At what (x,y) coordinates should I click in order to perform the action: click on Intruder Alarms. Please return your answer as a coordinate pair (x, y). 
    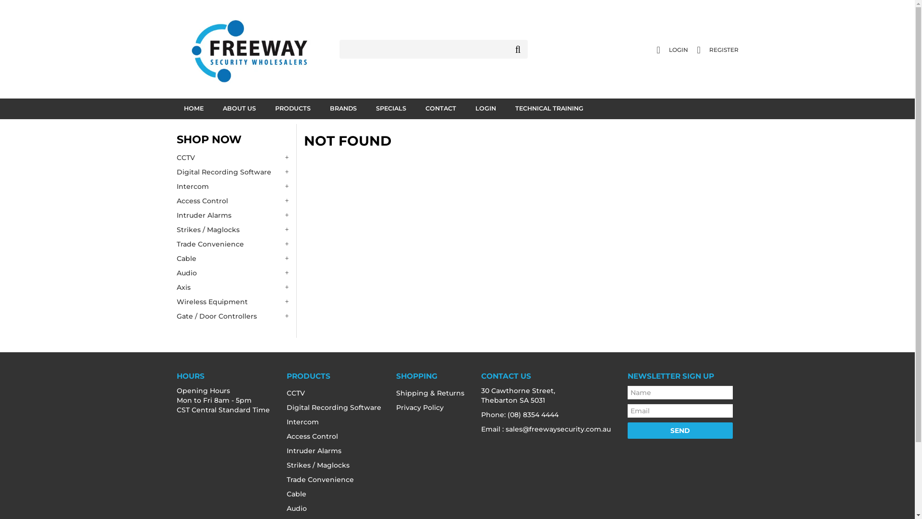
    Looking at the image, I should click on (234, 215).